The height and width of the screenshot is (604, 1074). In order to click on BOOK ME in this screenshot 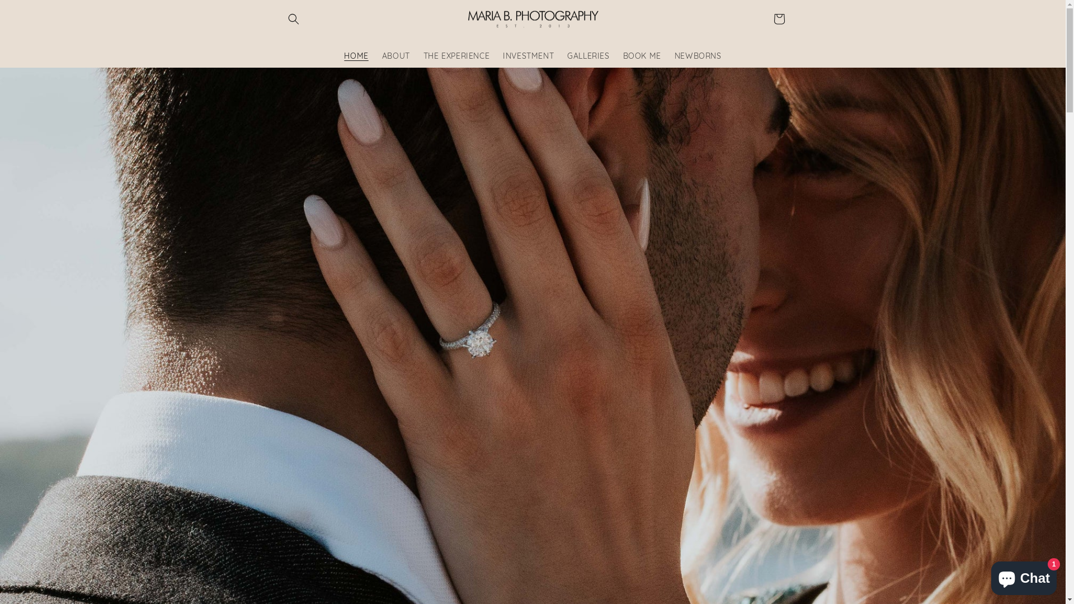, I will do `click(642, 56)`.